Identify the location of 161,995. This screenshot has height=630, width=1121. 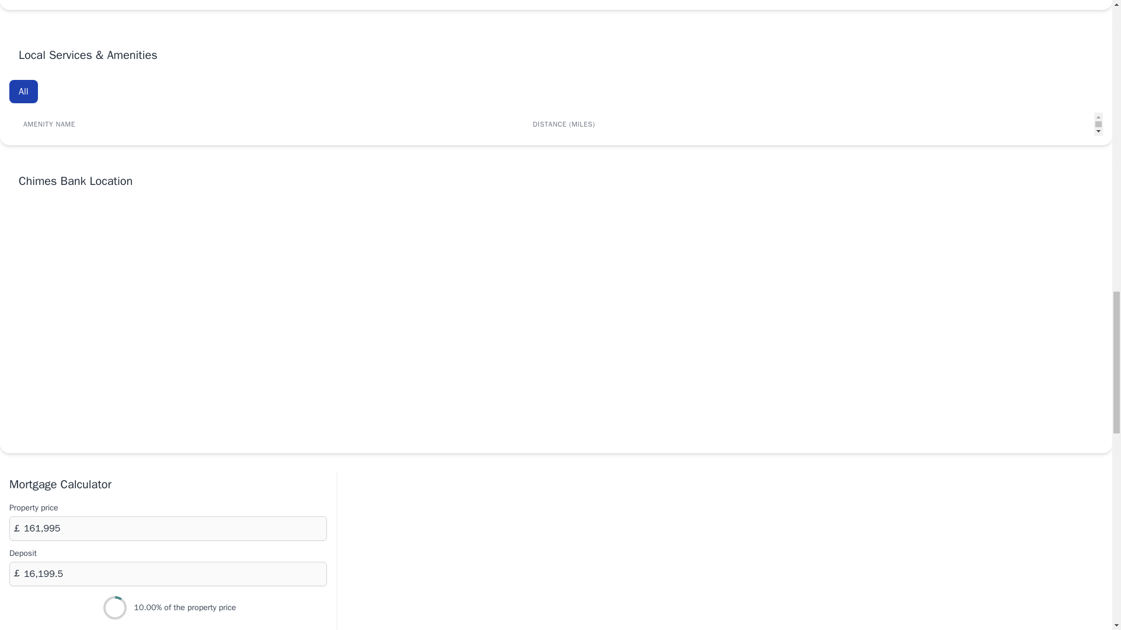
(168, 528).